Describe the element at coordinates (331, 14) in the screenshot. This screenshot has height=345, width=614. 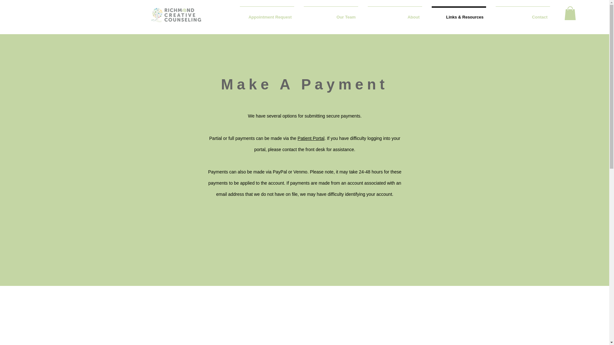
I see `Our Team` at that location.